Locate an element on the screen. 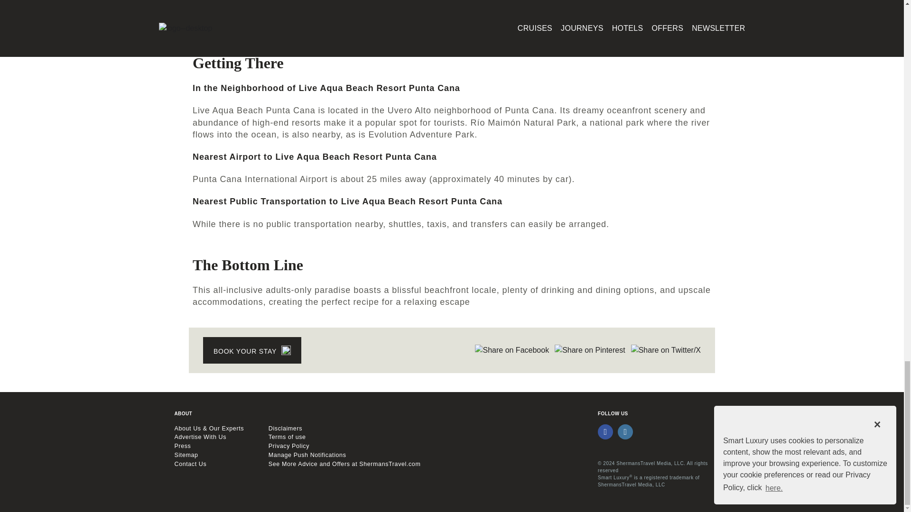  See More Advice and Offers at ShermansTravel.com is located at coordinates (428, 464).